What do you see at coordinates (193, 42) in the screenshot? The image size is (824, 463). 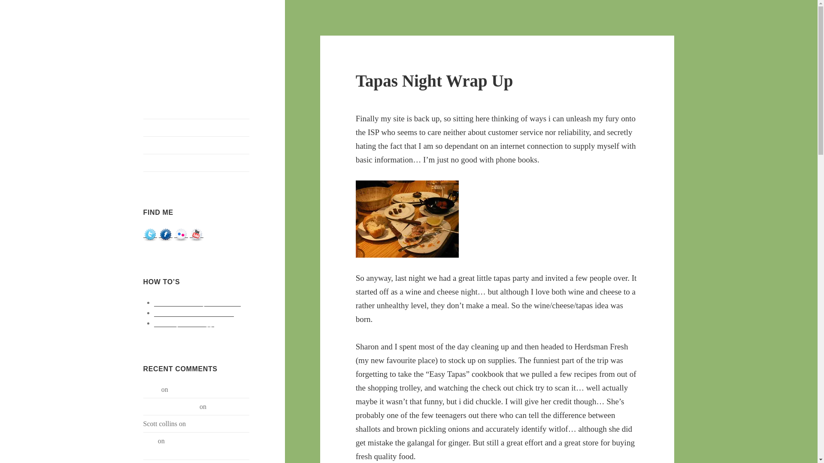 I see `Abstract Gourmet` at bounding box center [193, 42].